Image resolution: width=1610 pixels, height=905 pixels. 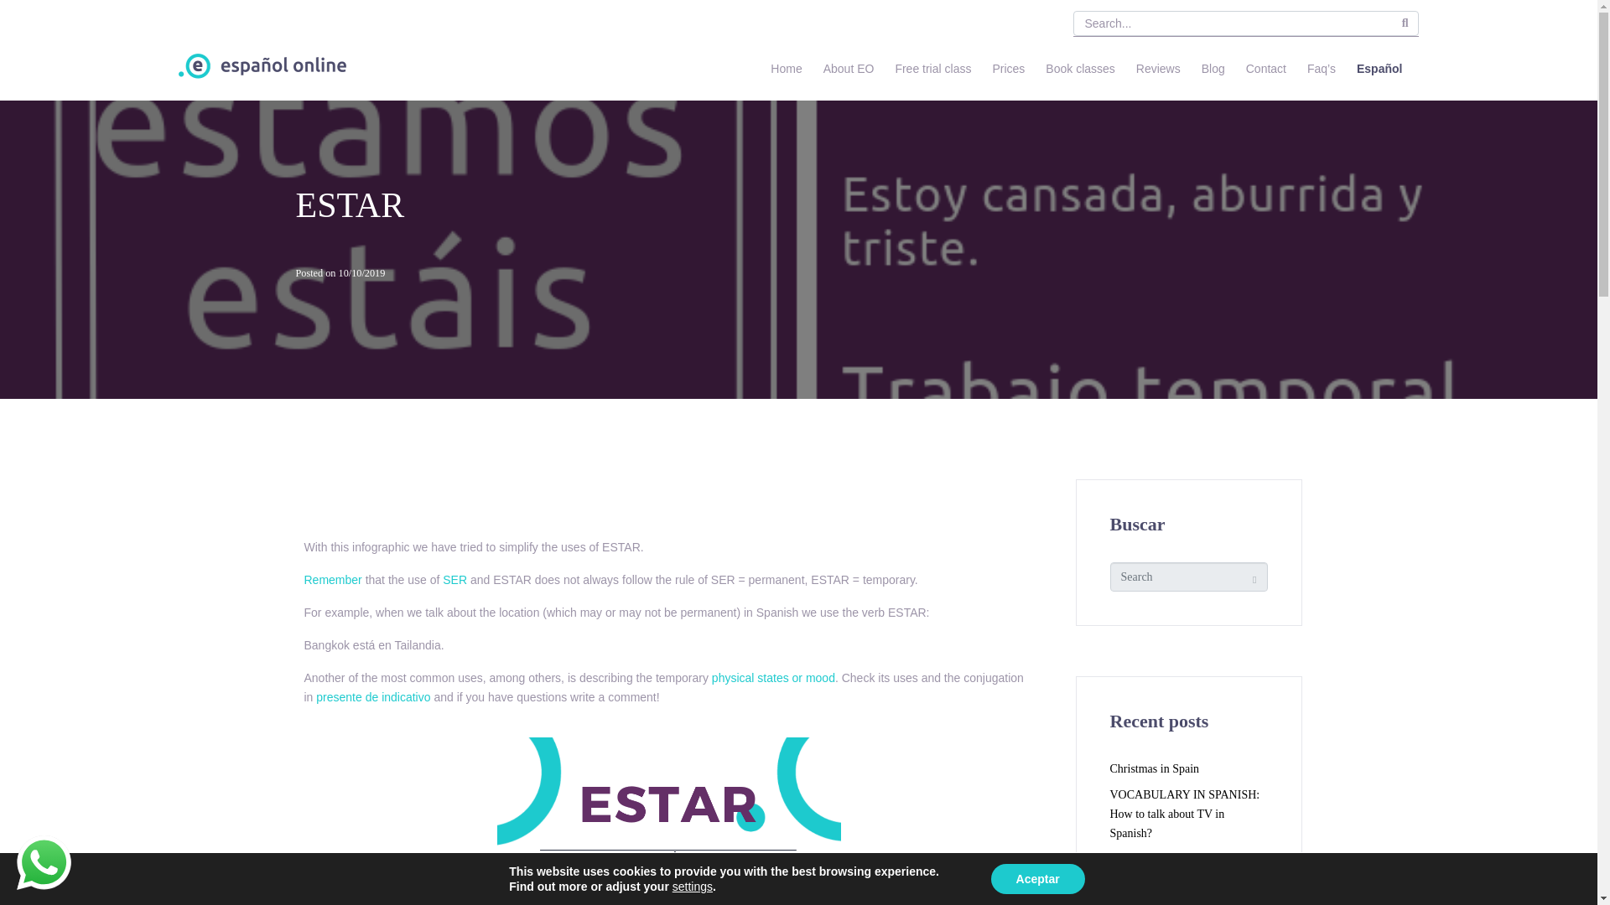 I want to click on About EO, so click(x=849, y=69).